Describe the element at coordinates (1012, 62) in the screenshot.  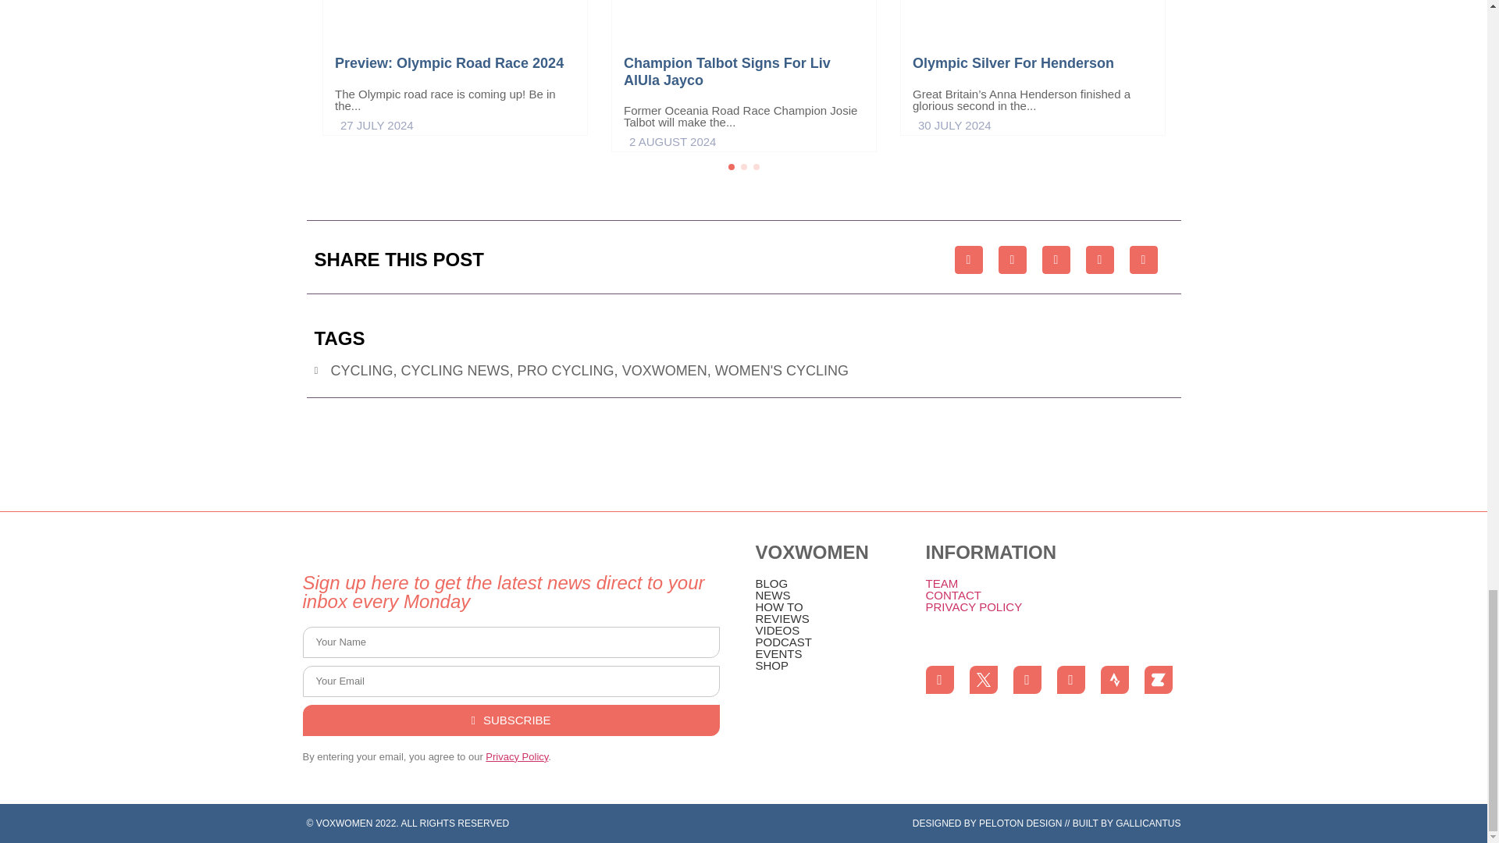
I see `Olympic Silver For Henderson` at that location.